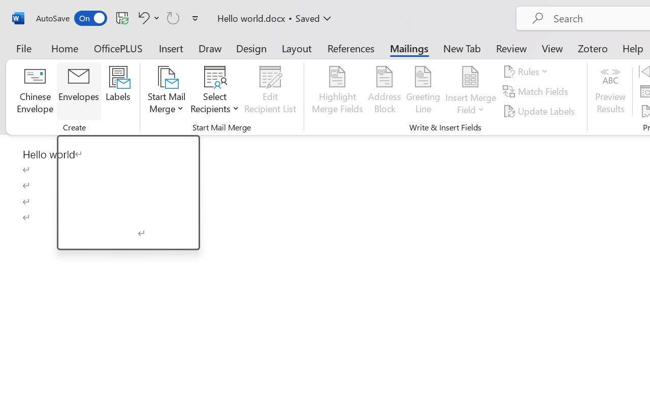 The image size is (650, 406). Describe the element at coordinates (215, 91) in the screenshot. I see `Select Recipients` at that location.